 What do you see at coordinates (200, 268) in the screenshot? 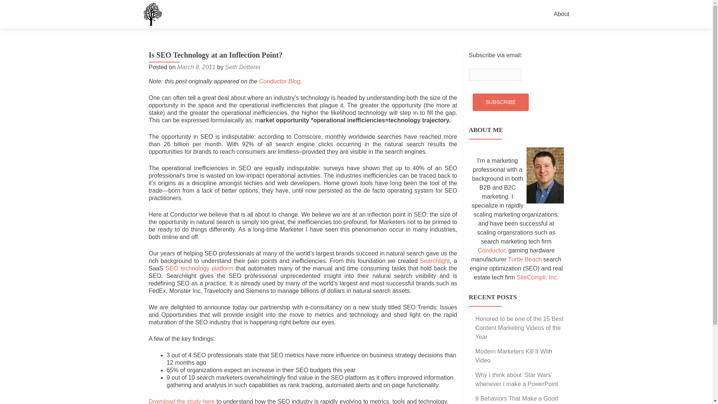
I see `SEO technology platform` at bounding box center [200, 268].